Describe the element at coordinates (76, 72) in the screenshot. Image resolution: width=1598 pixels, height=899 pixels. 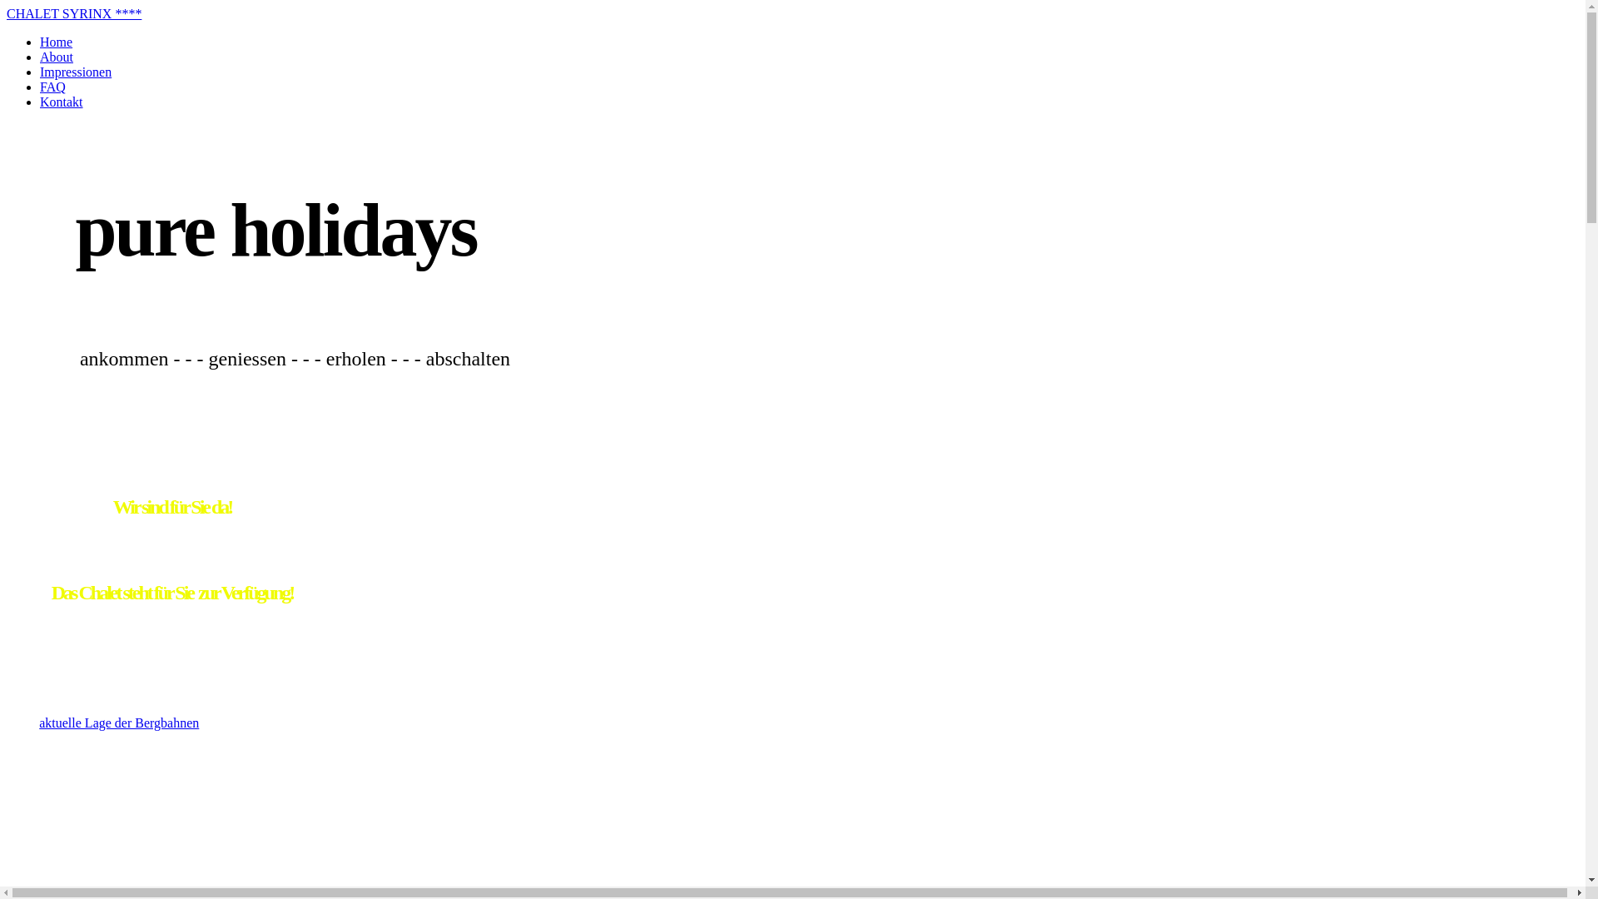
I see `Impressionen` at that location.